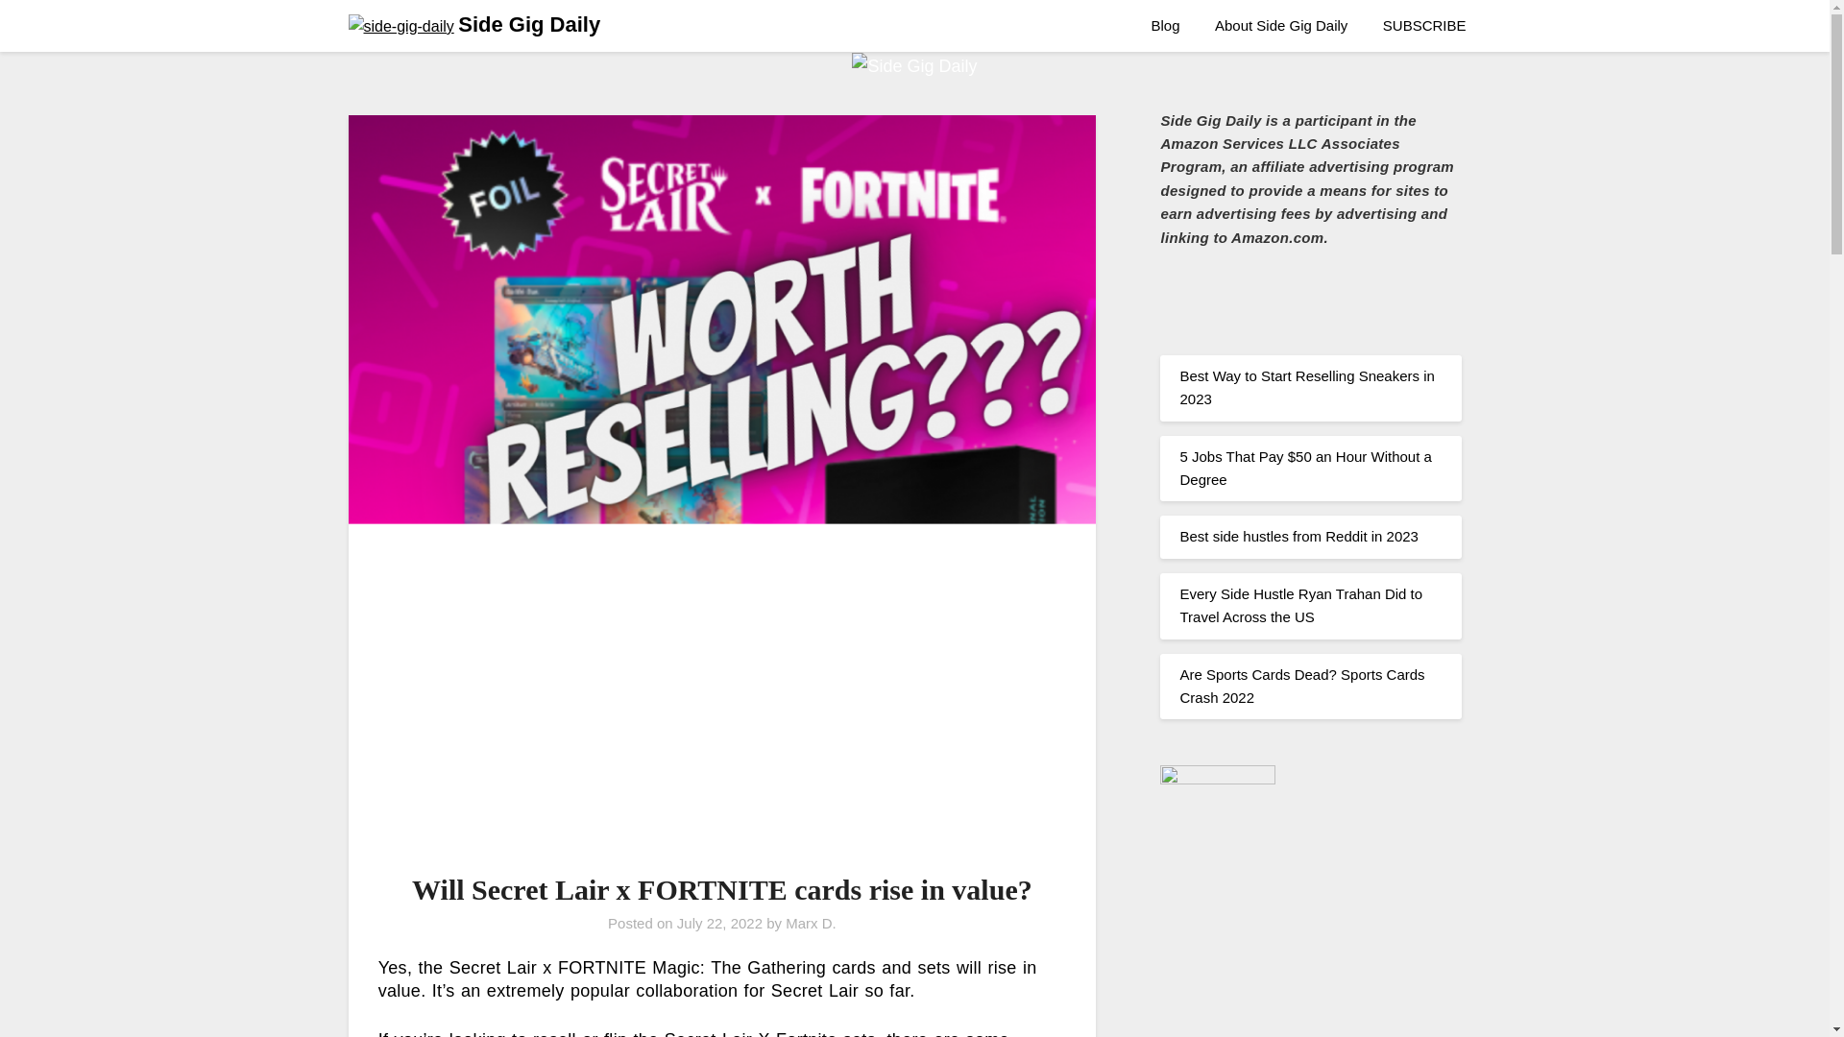 Image resolution: width=1844 pixels, height=1037 pixels. Describe the element at coordinates (1281, 26) in the screenshot. I see `About Side Gig Daily` at that location.